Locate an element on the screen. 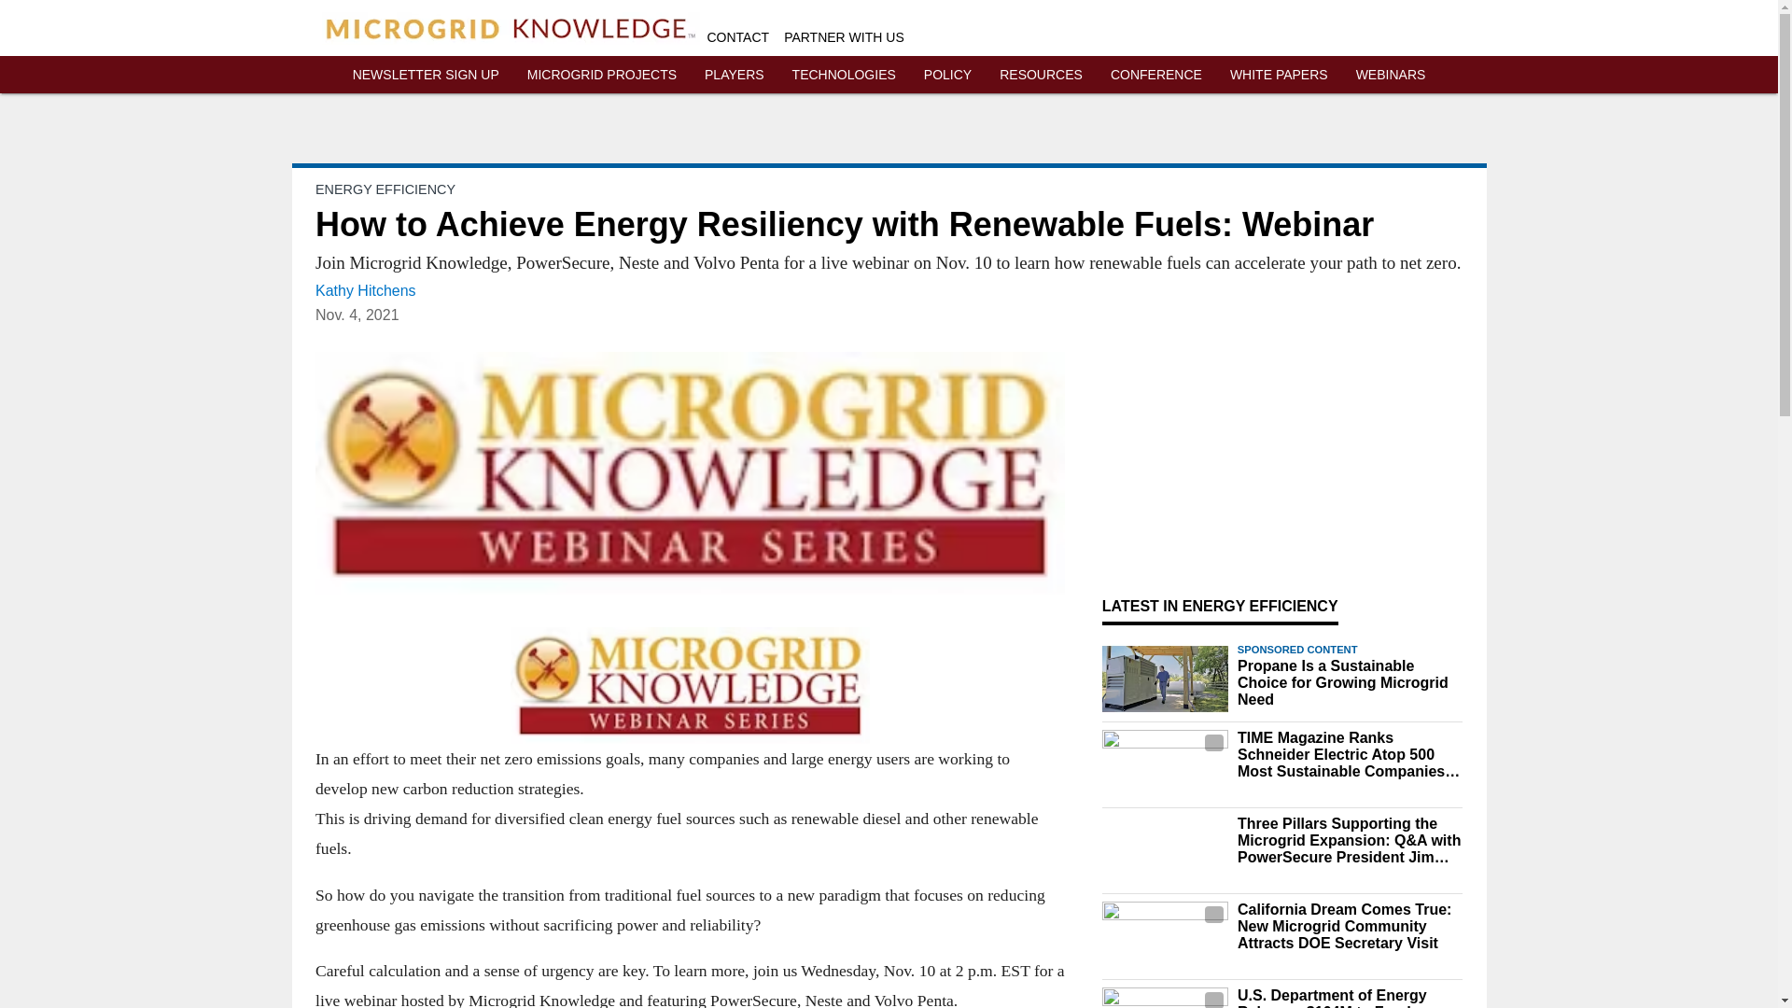 Image resolution: width=1792 pixels, height=1008 pixels. MGK-Webinar-Series-small-002-300x97 is located at coordinates (689, 685).